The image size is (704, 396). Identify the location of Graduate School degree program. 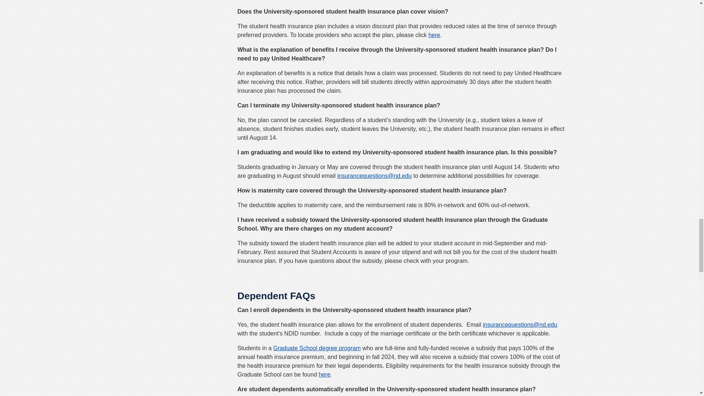
(317, 348).